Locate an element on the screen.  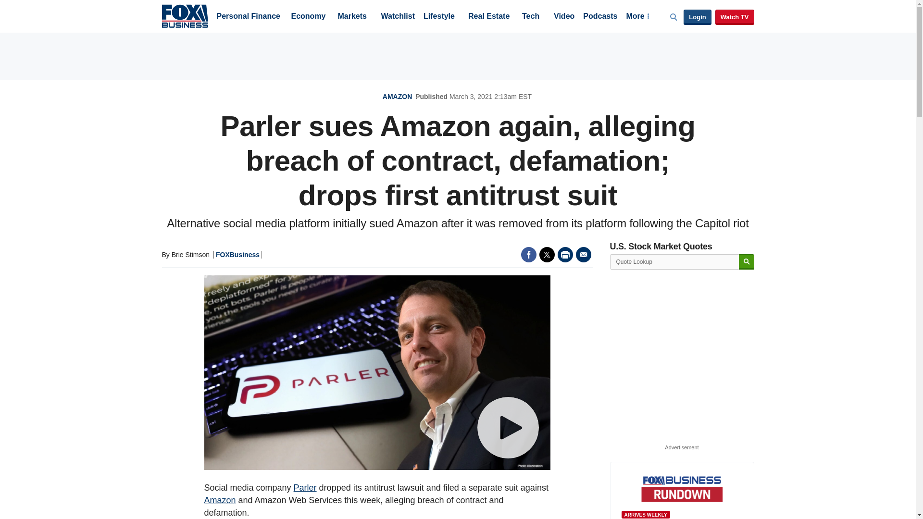
Tech is located at coordinates (531, 17).